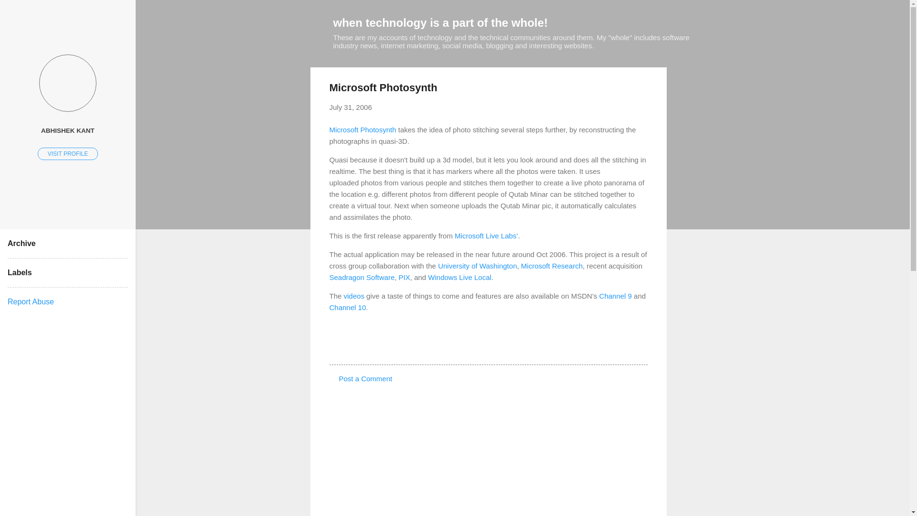 Image resolution: width=917 pixels, height=516 pixels. Describe the element at coordinates (351, 107) in the screenshot. I see `permanent link` at that location.